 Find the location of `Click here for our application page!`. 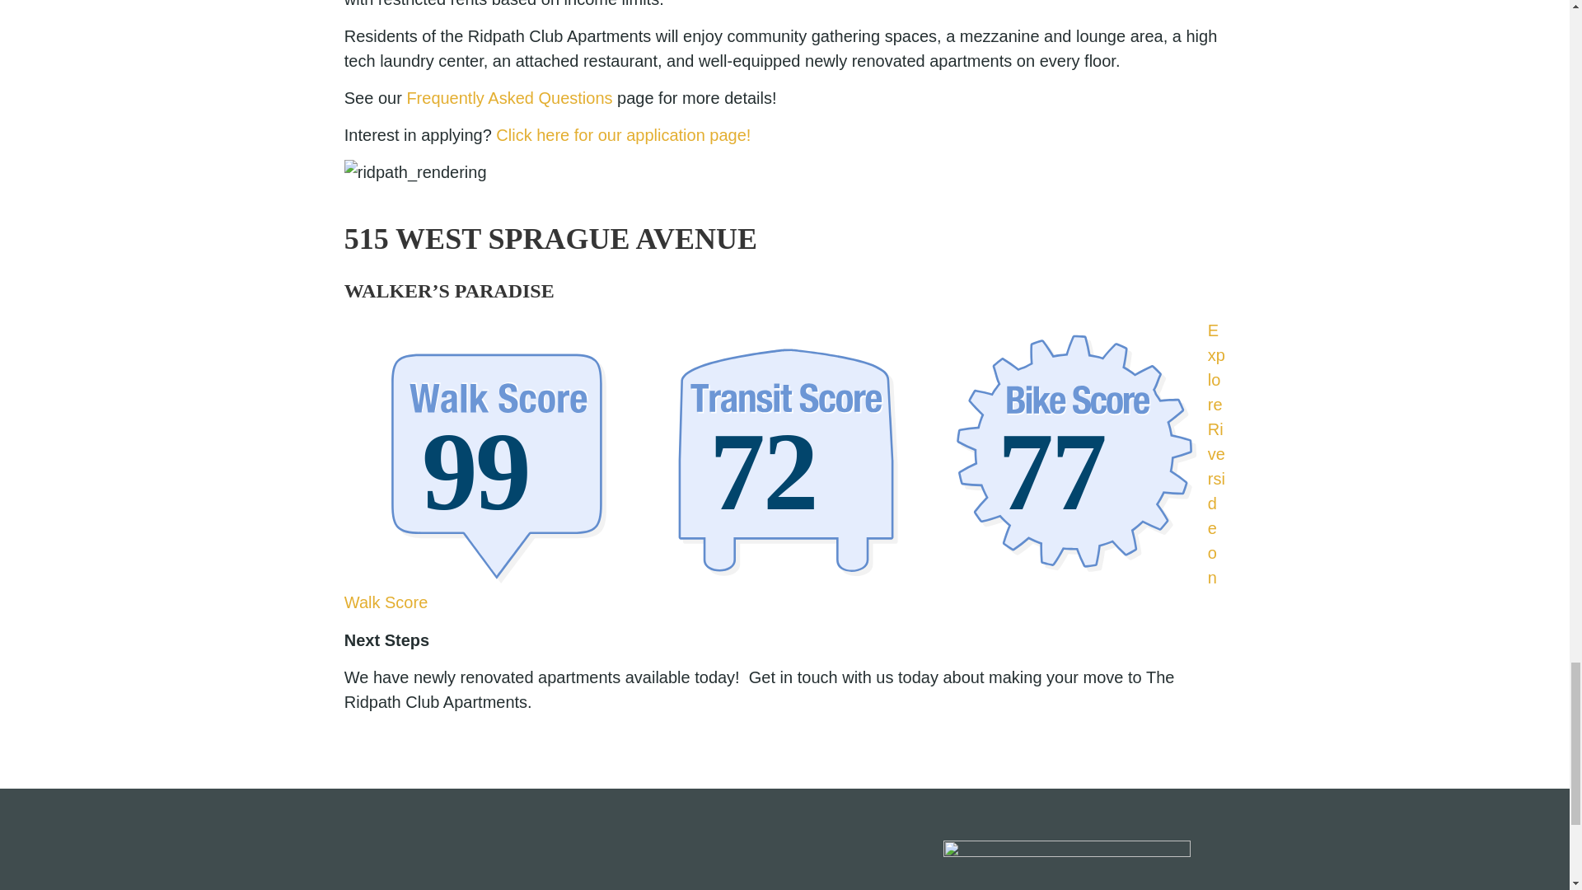

Click here for our application page! is located at coordinates (623, 135).